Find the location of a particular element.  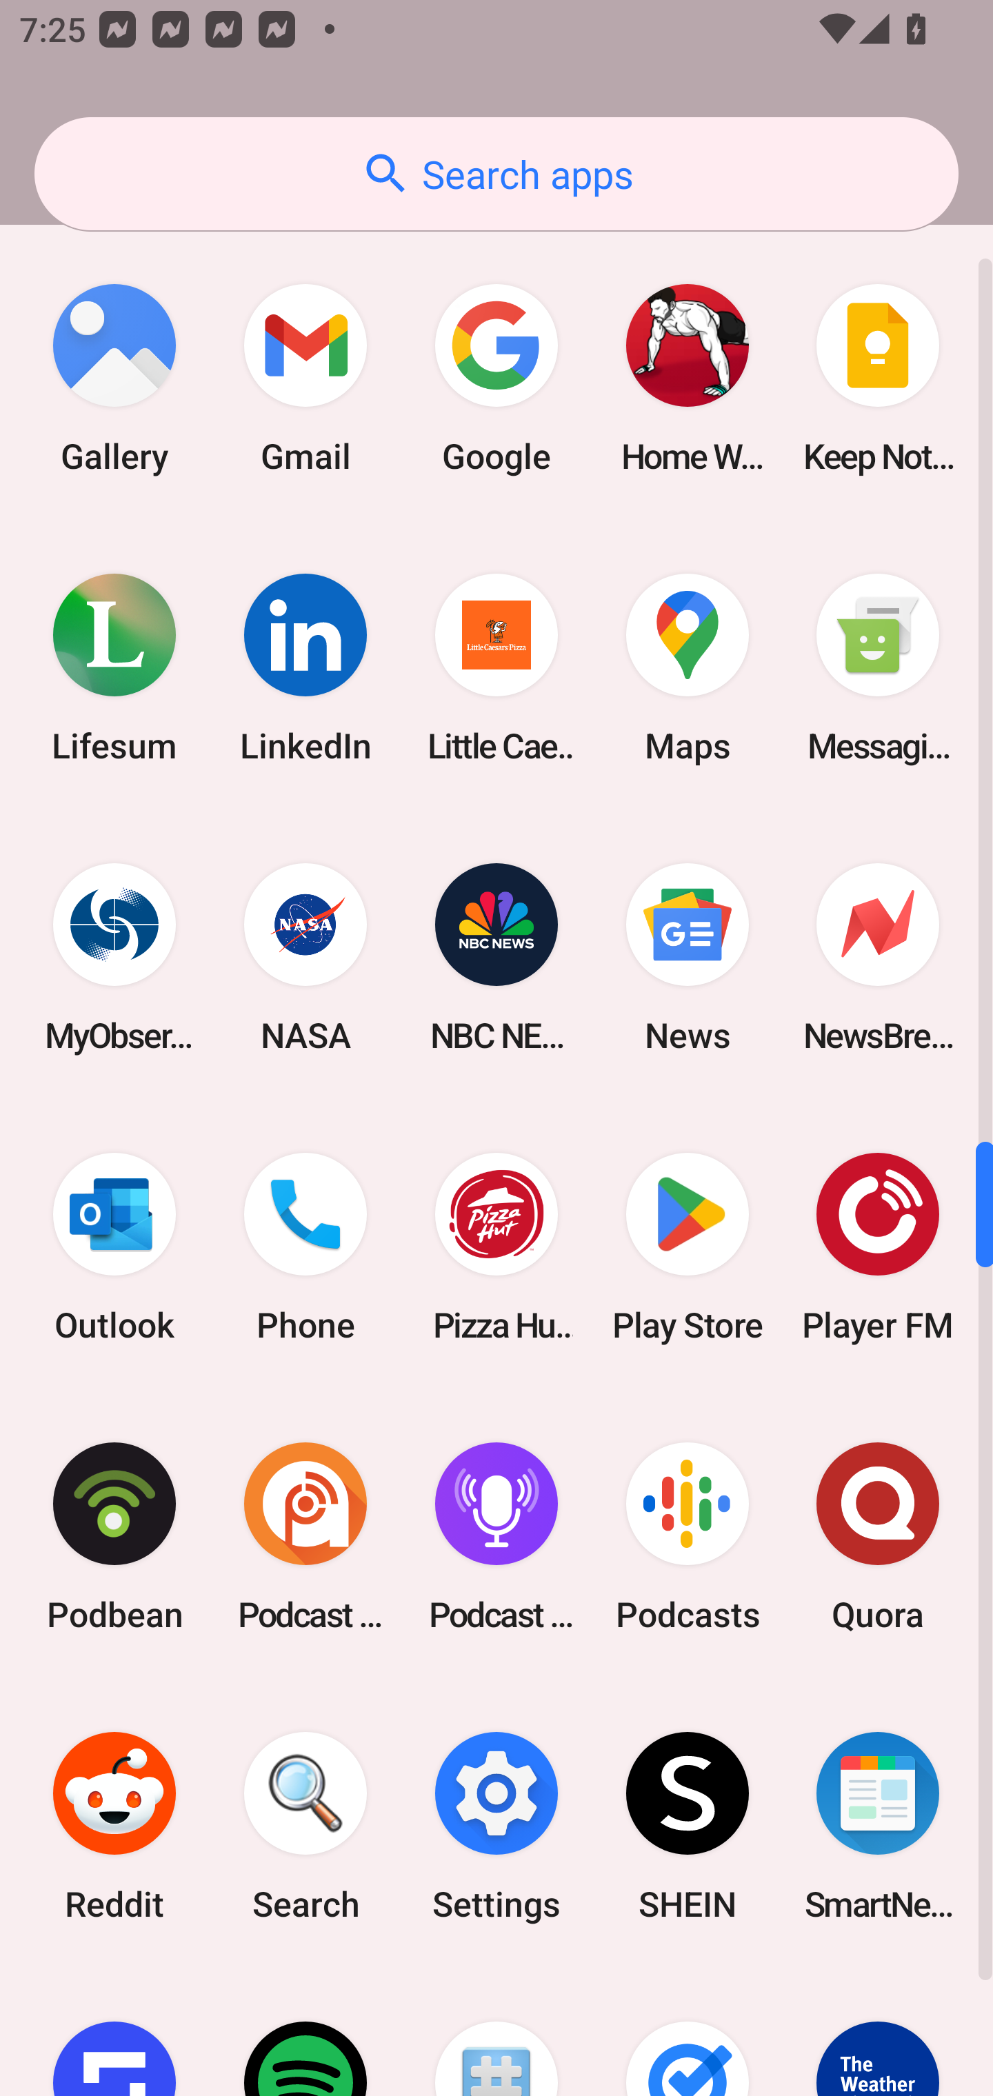

NewsBreak is located at coordinates (878, 958).